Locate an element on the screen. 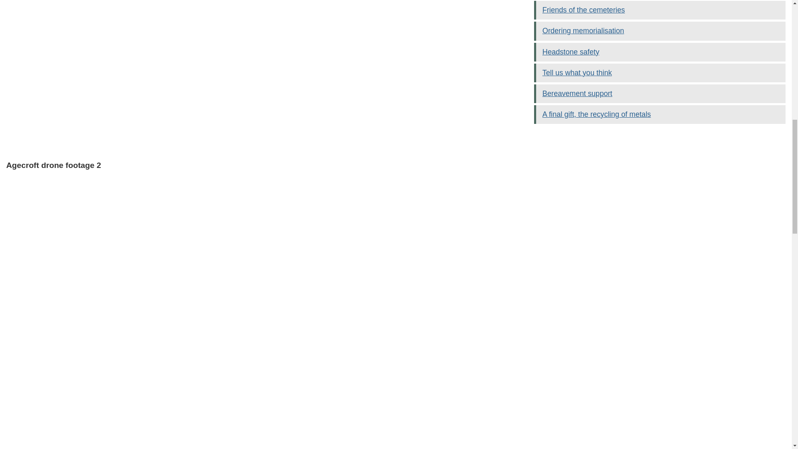 Image resolution: width=798 pixels, height=449 pixels. Bereavement support is located at coordinates (577, 93).